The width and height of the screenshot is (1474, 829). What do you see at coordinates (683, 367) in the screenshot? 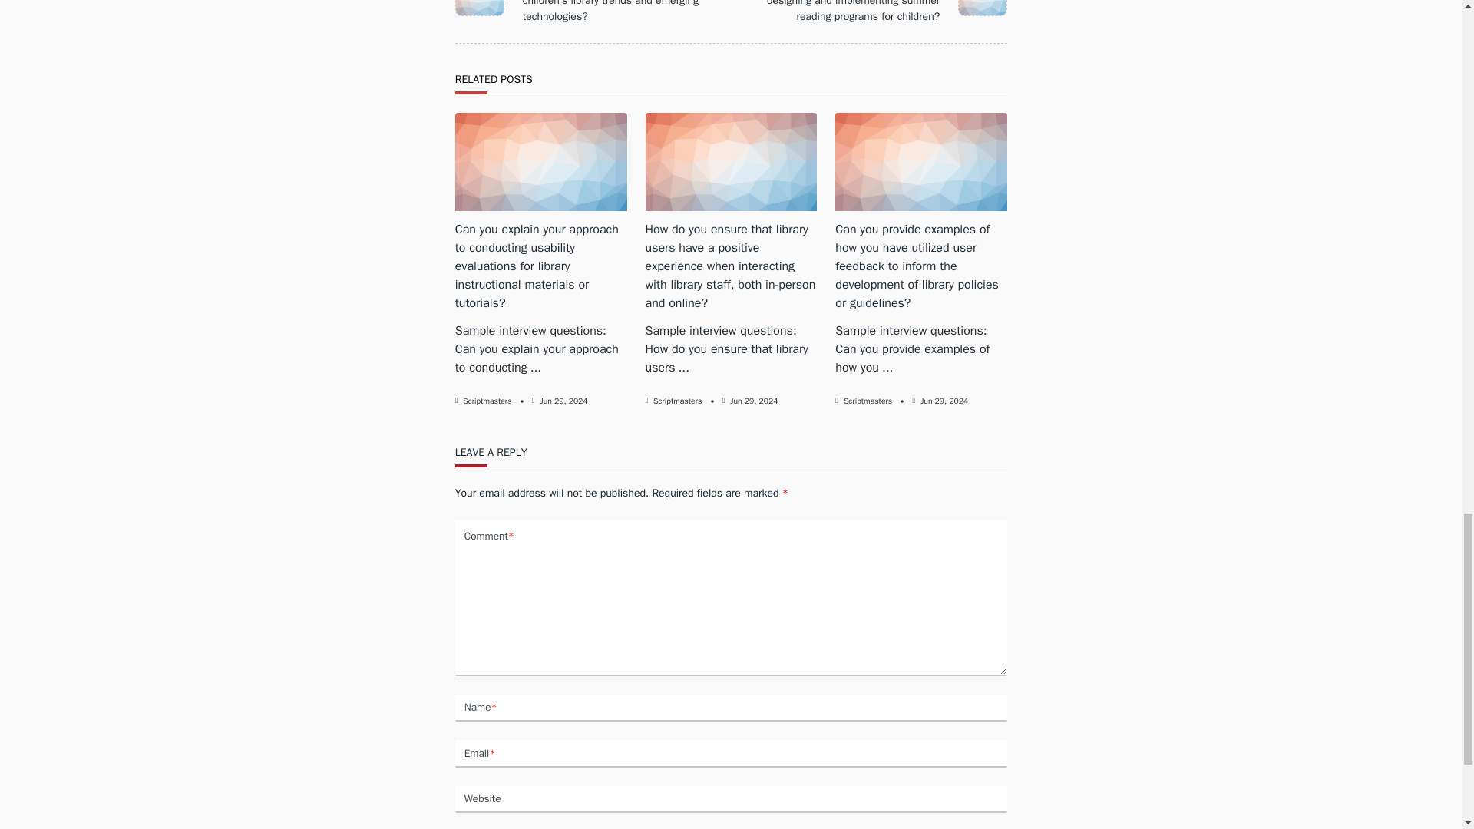
I see `...` at bounding box center [683, 367].